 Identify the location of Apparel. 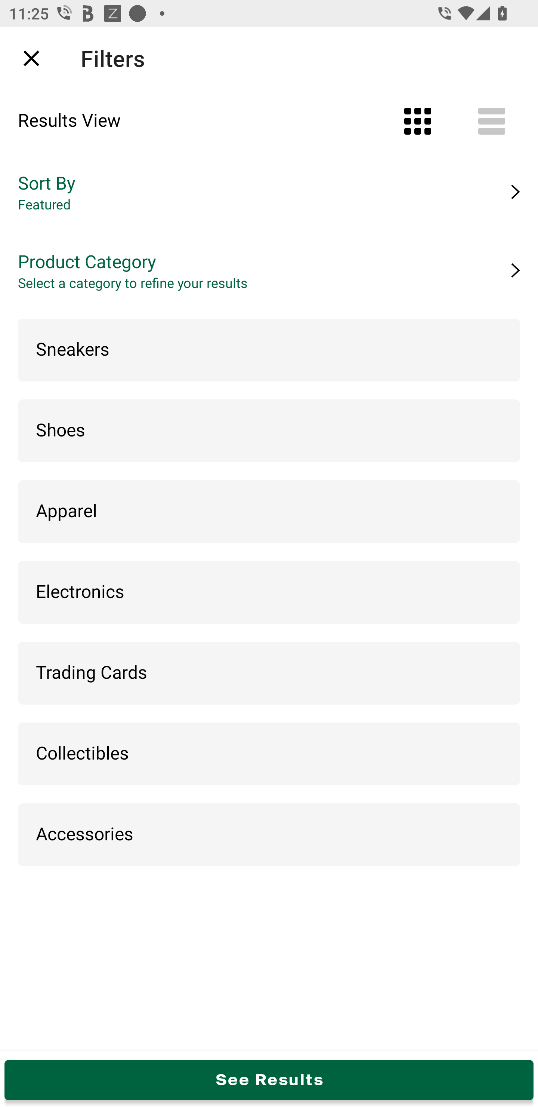
(269, 512).